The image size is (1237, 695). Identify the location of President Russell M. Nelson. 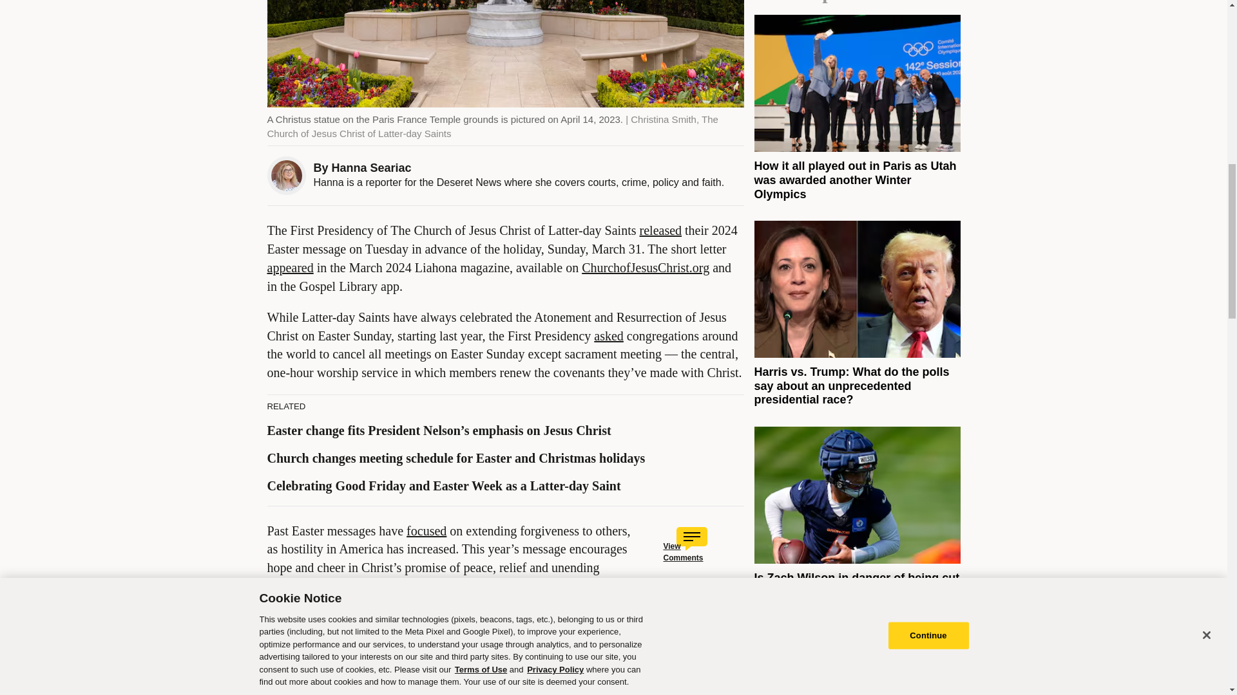
(442, 586).